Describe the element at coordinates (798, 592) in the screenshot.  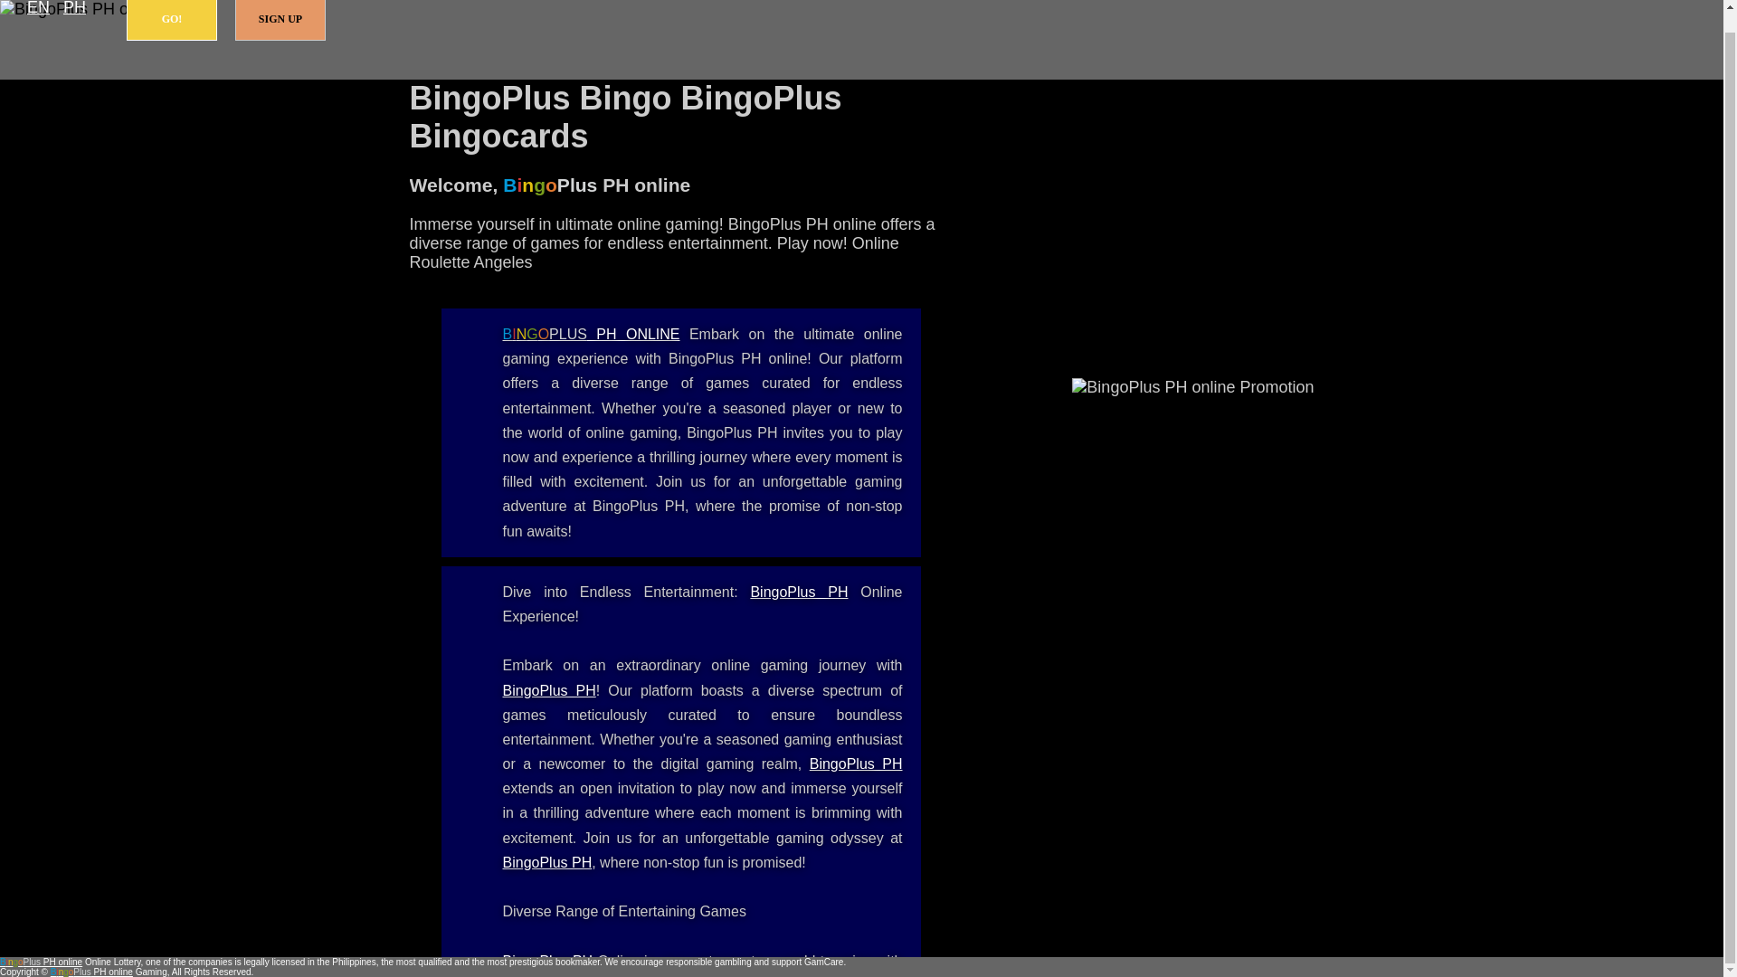
I see `BingoPlus PH - BingoPlus PH online` at that location.